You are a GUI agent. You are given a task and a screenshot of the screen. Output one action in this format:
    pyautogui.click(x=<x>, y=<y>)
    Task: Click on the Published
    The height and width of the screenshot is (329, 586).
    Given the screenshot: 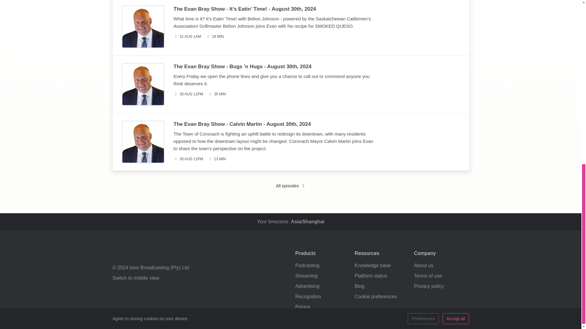 What is the action you would take?
    pyautogui.click(x=188, y=159)
    